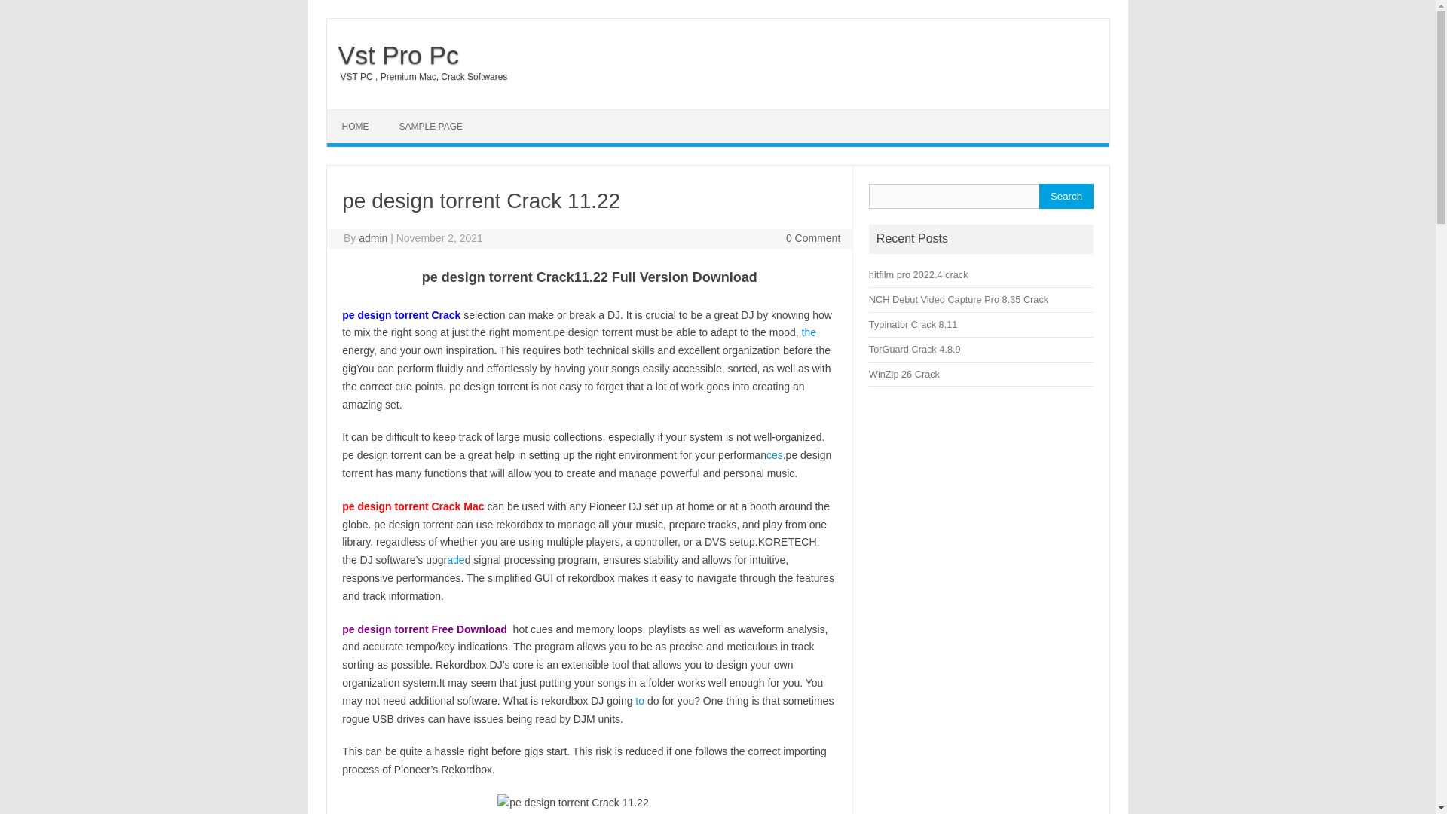 The width and height of the screenshot is (1447, 814). What do you see at coordinates (373, 238) in the screenshot?
I see `admin` at bounding box center [373, 238].